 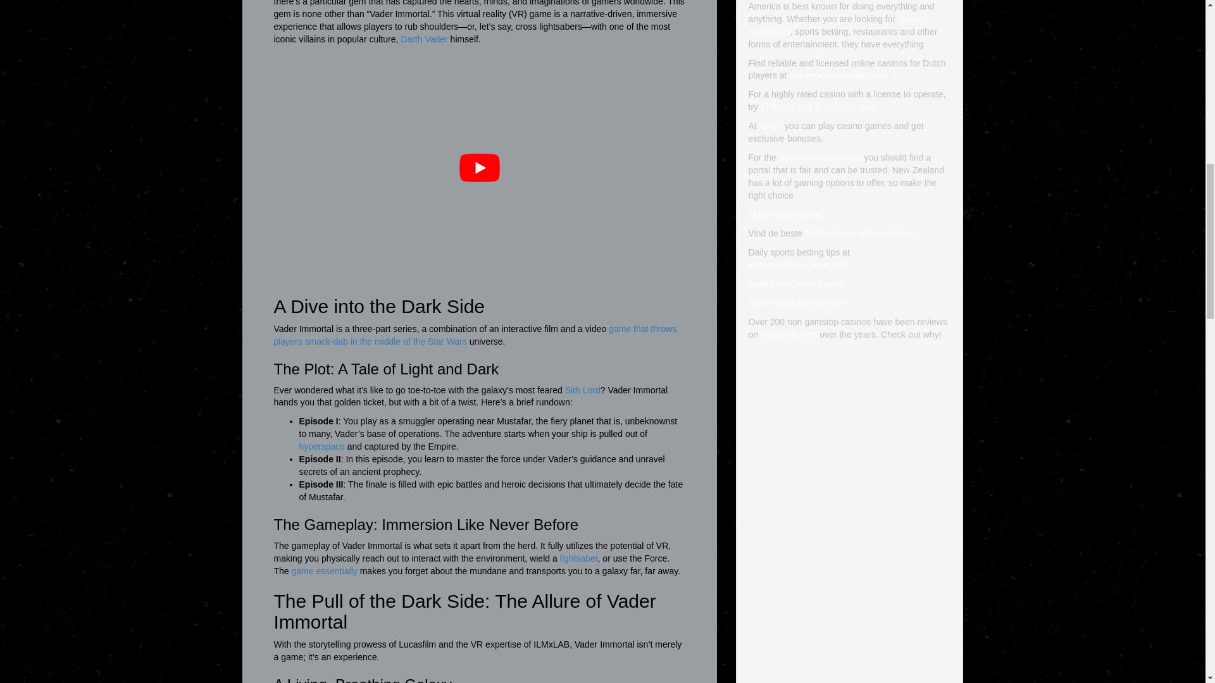 What do you see at coordinates (578, 558) in the screenshot?
I see `lightsaber` at bounding box center [578, 558].